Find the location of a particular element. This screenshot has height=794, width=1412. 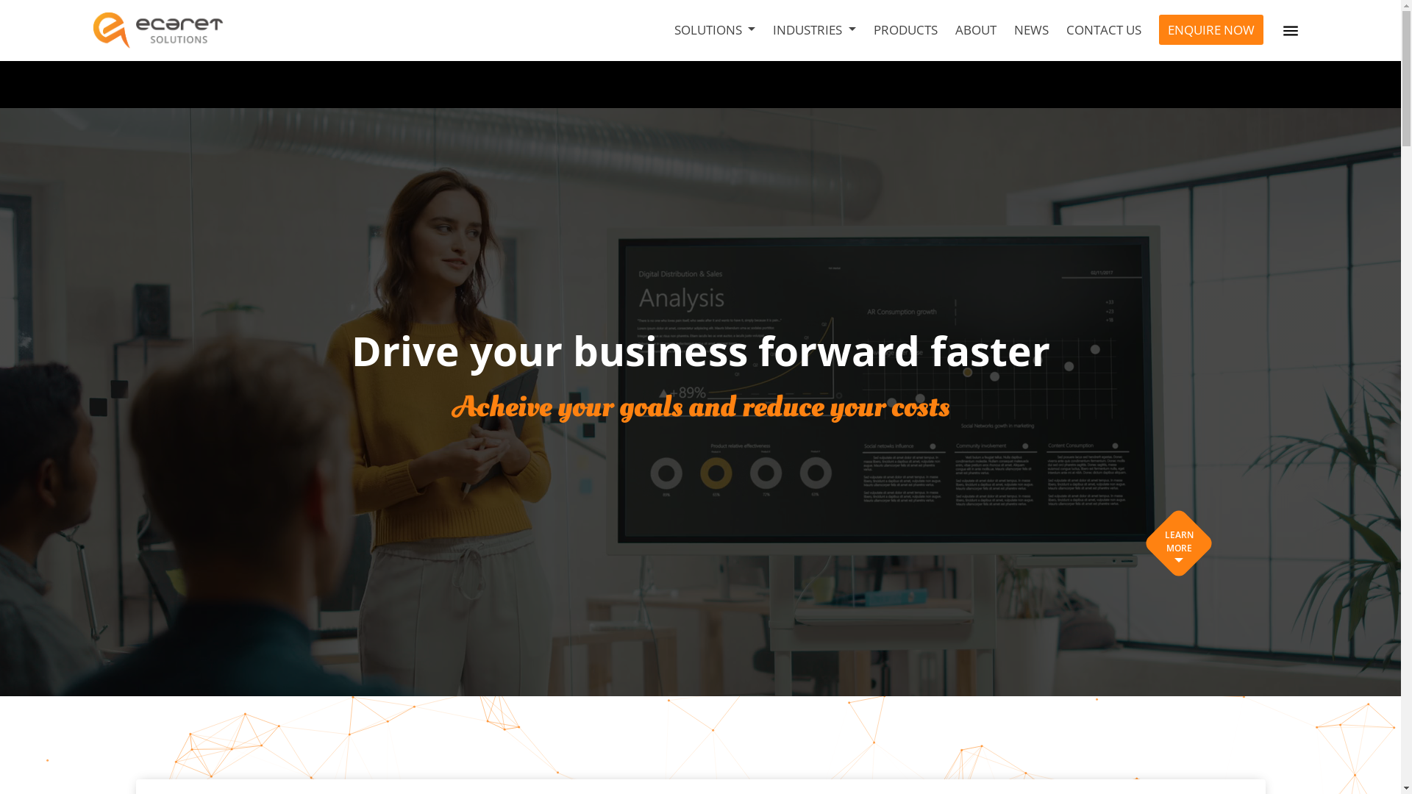

INDUSTRIES is located at coordinates (814, 30).